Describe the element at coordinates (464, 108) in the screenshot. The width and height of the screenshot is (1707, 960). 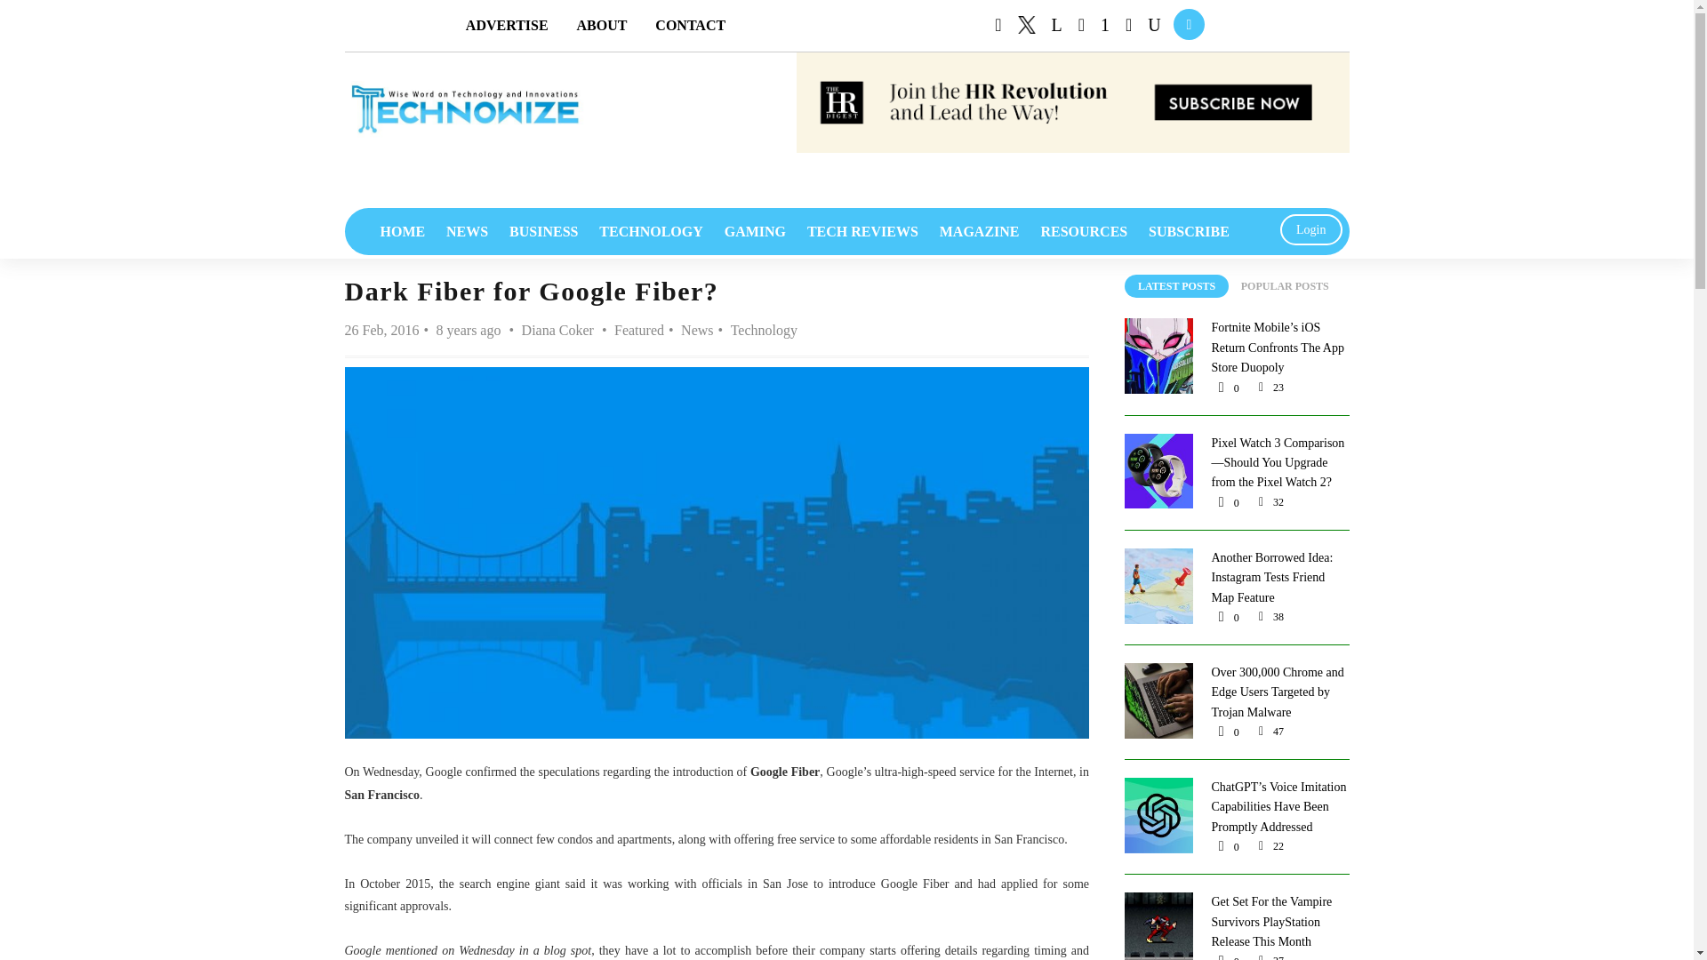
I see `Technowize` at that location.